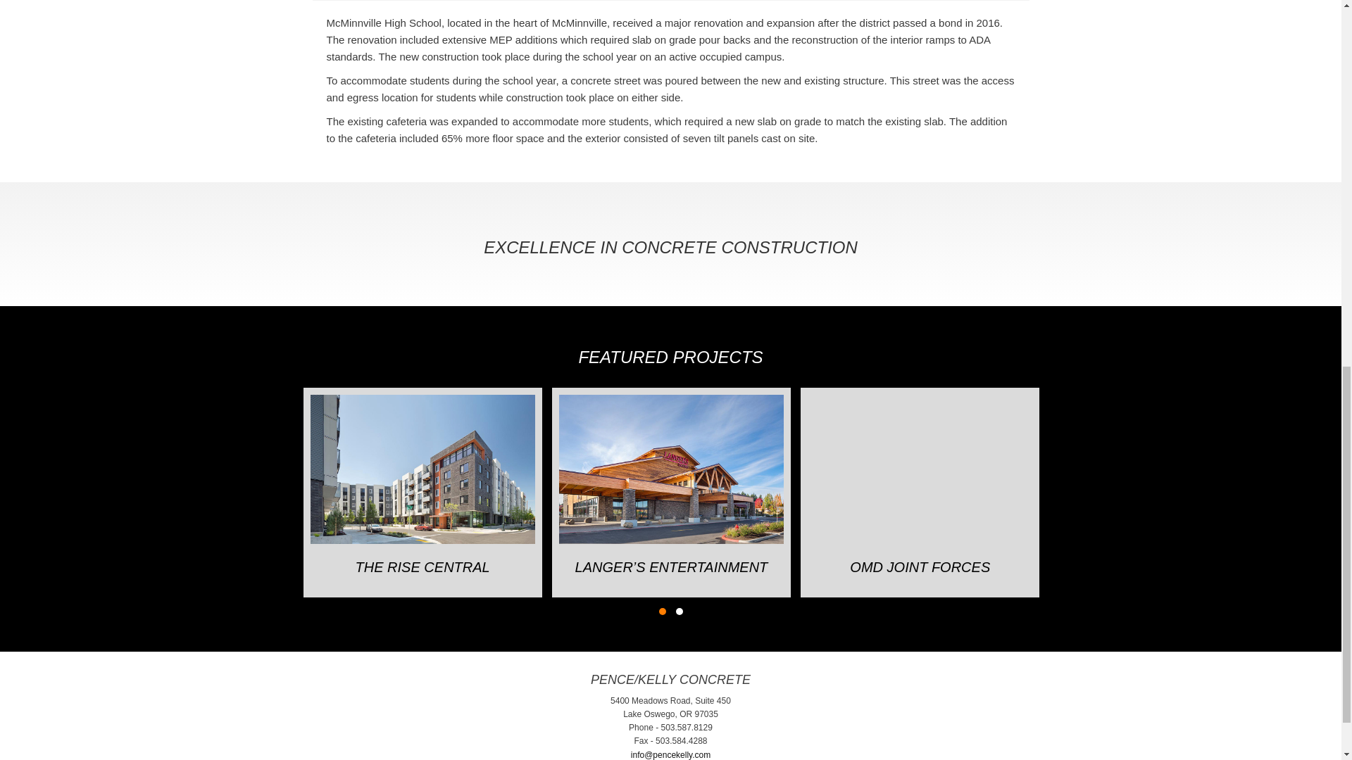 The image size is (1352, 760). I want to click on THE RISE CENTRAL, so click(423, 567).